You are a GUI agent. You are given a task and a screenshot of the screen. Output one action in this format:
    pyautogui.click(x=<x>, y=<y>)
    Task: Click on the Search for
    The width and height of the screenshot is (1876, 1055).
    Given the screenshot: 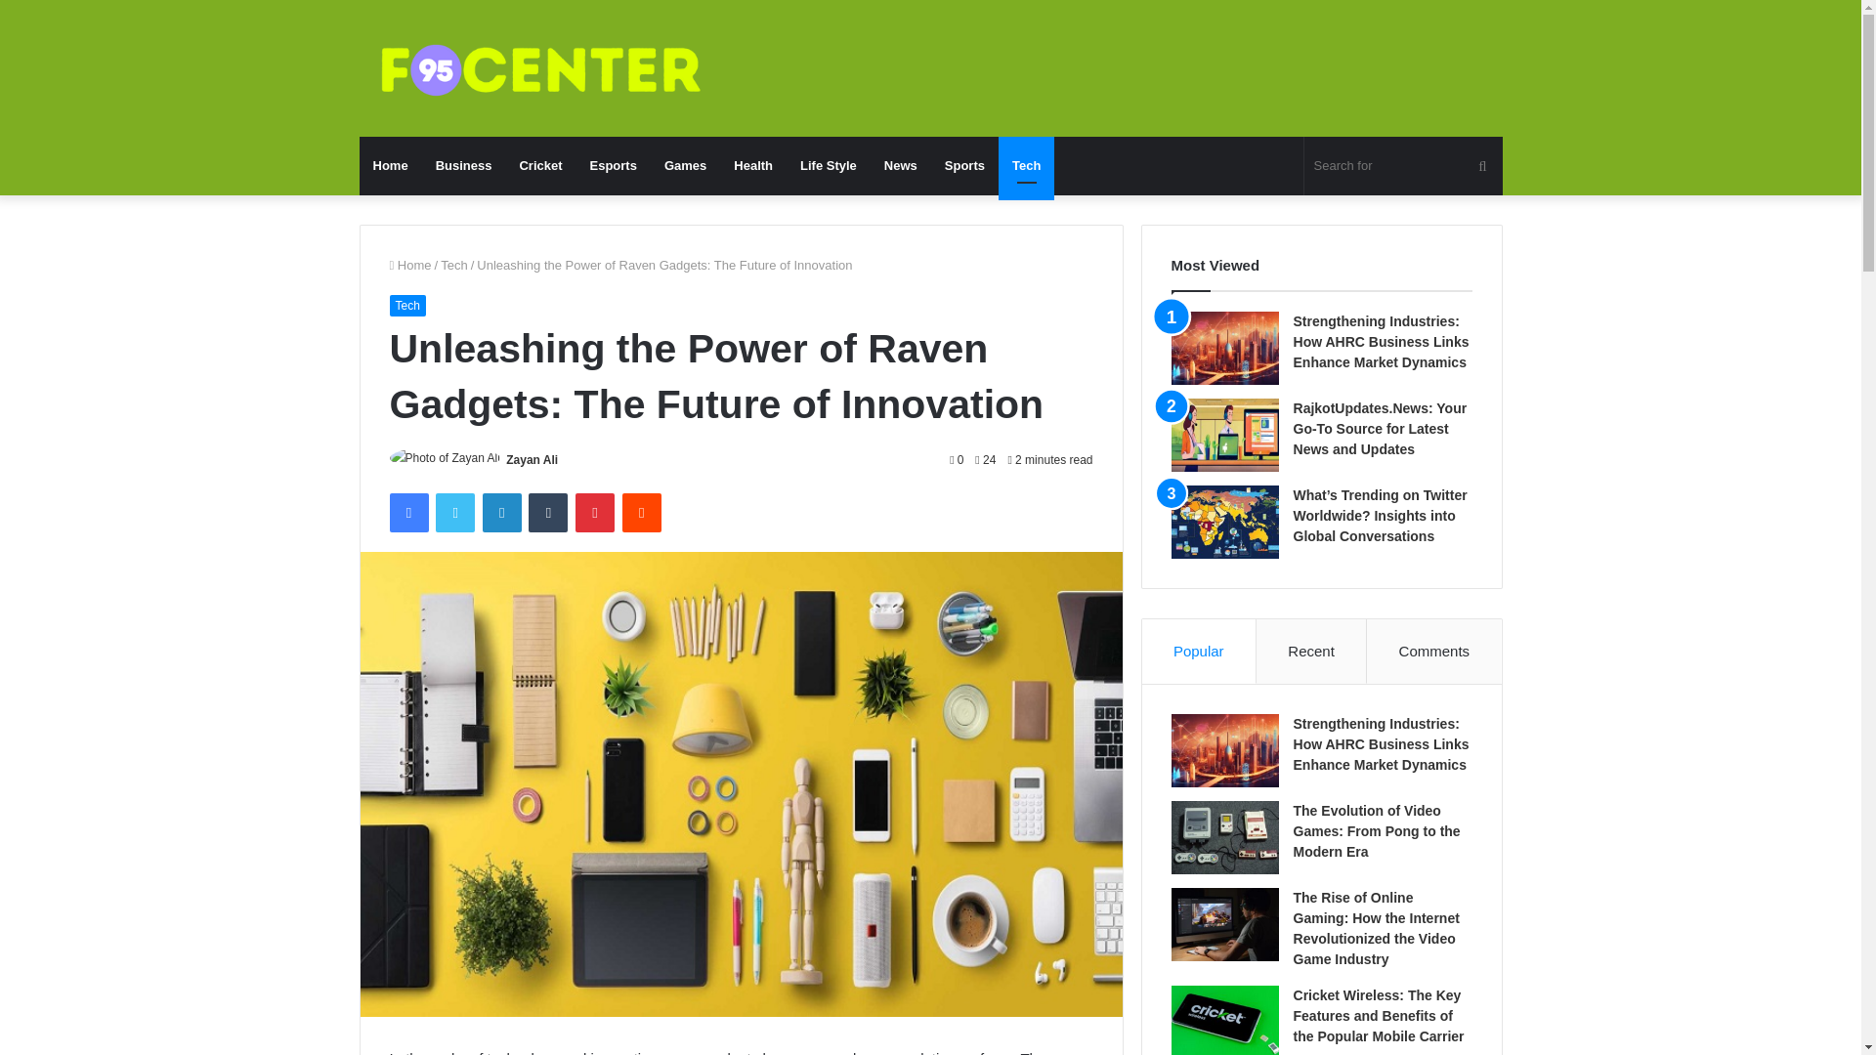 What is the action you would take?
    pyautogui.click(x=1482, y=166)
    